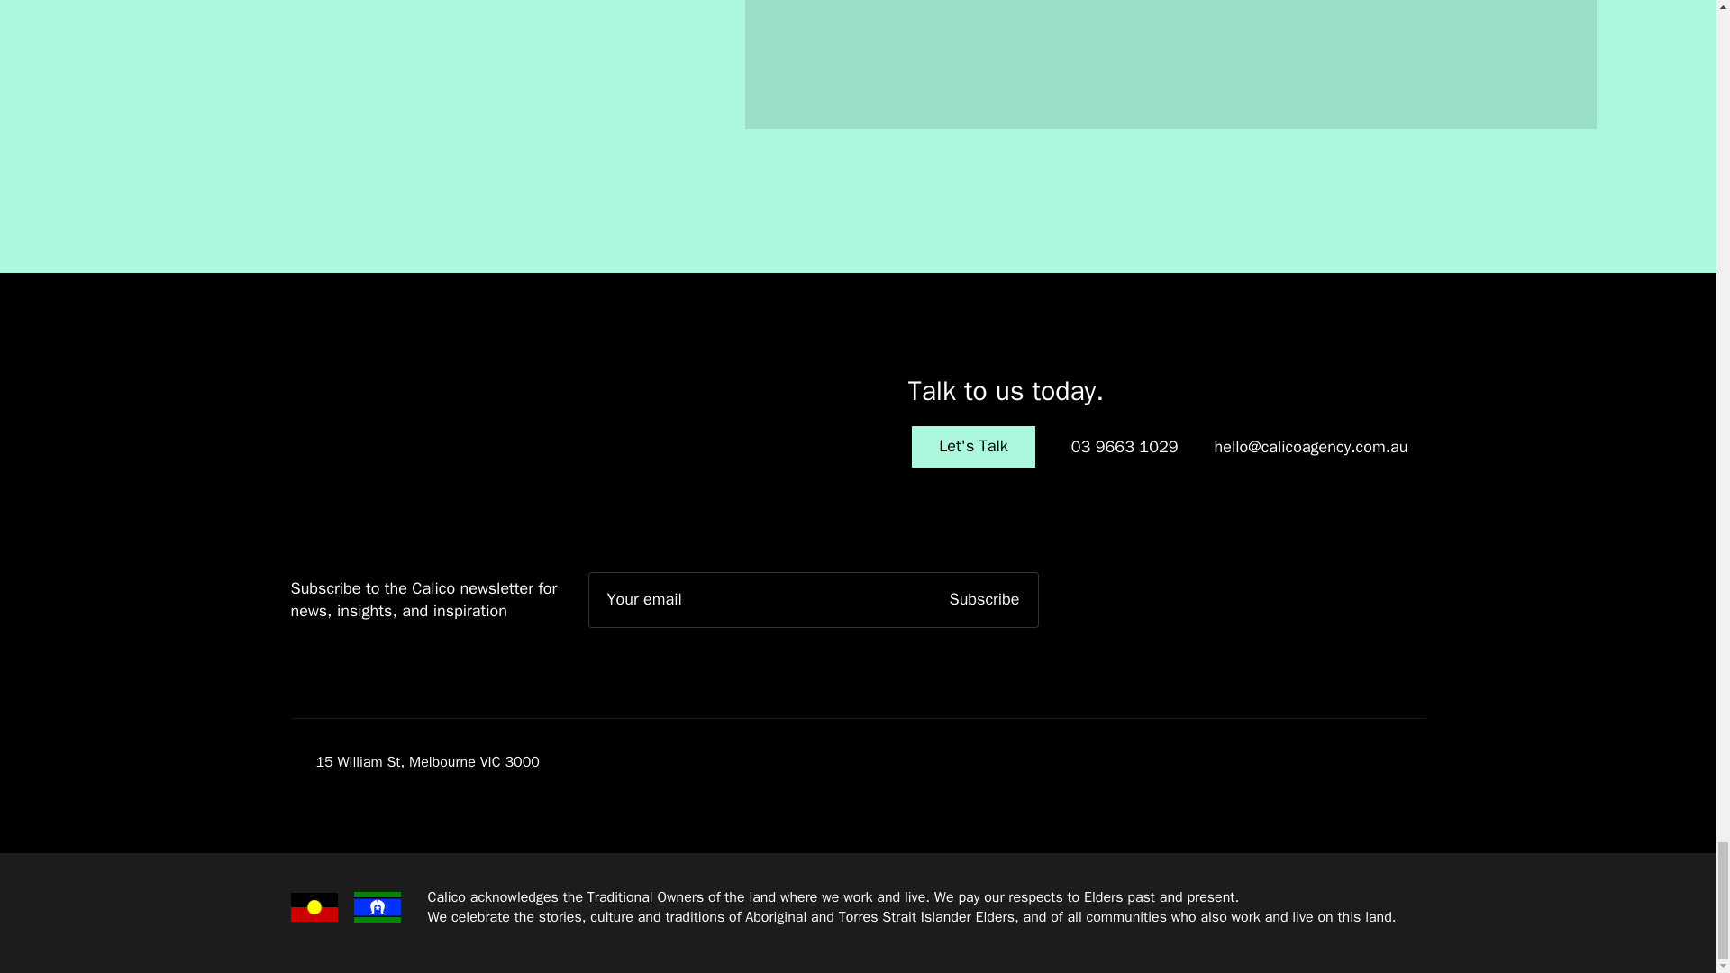 The height and width of the screenshot is (973, 1730). I want to click on Subscribe, so click(973, 447).